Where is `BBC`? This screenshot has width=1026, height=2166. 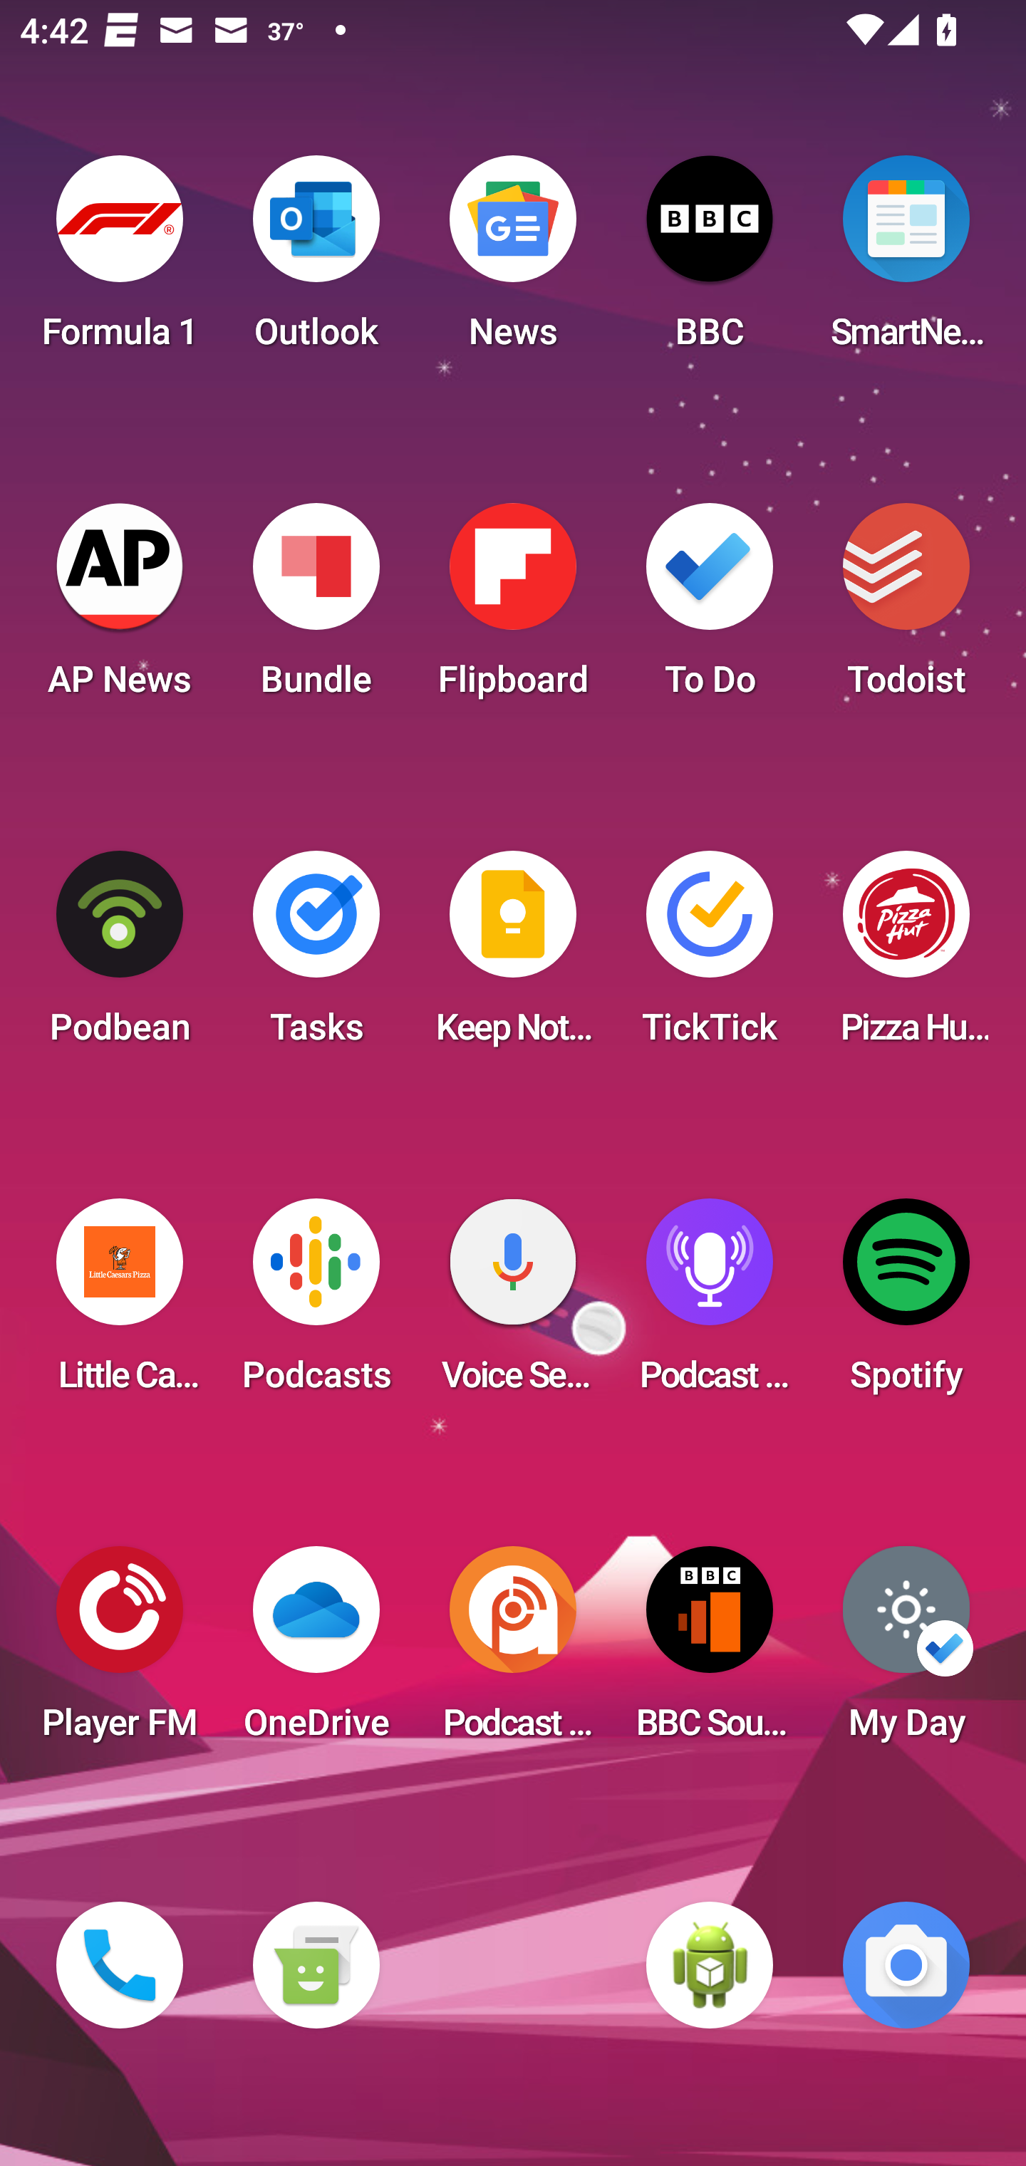 BBC is located at coordinates (710, 261).